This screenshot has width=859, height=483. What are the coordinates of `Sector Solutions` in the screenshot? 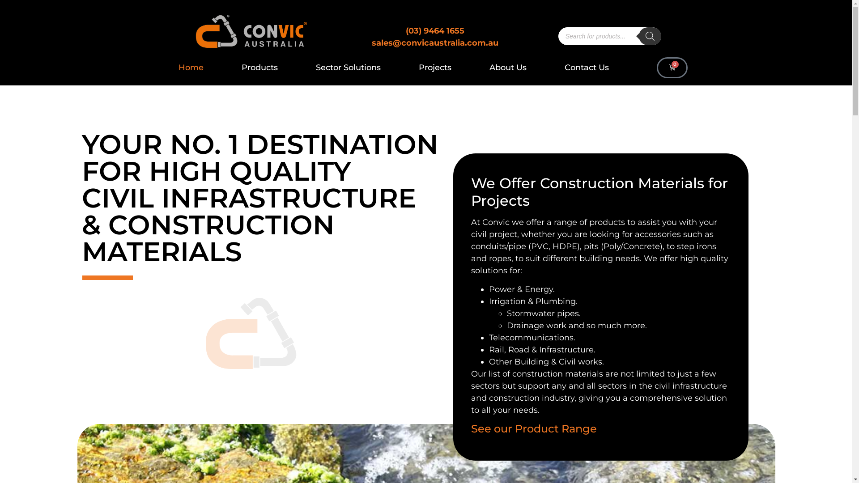 It's located at (348, 68).